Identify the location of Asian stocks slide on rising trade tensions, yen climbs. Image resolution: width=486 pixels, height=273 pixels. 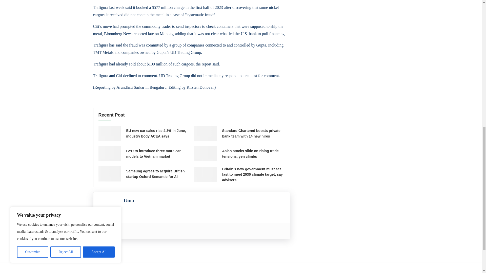
(205, 154).